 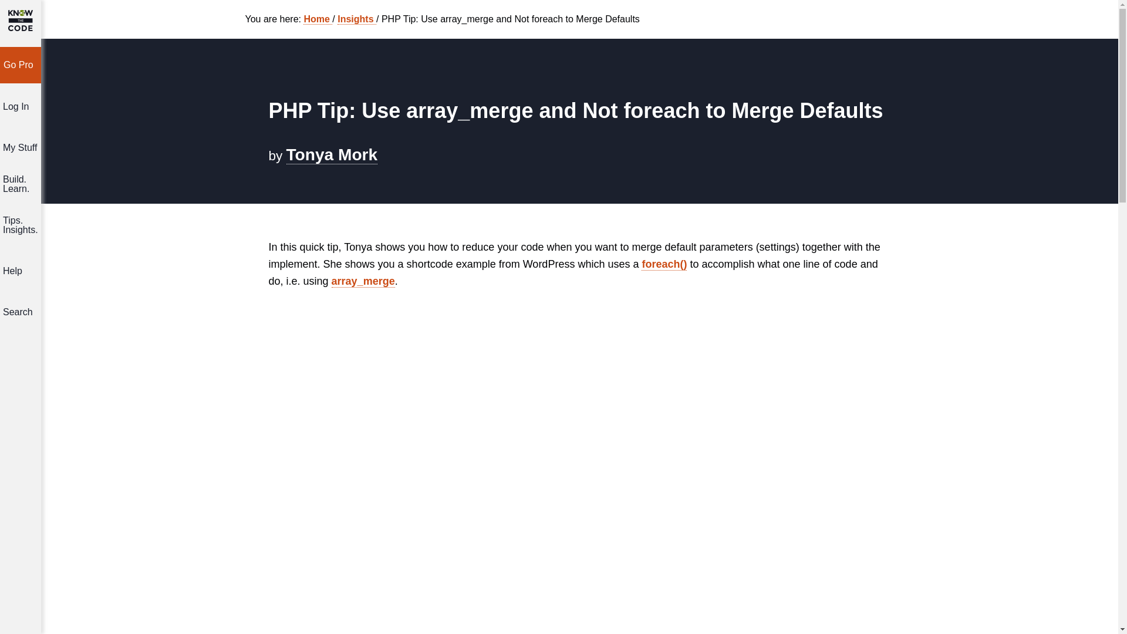 I want to click on Go Pro, so click(x=20, y=65).